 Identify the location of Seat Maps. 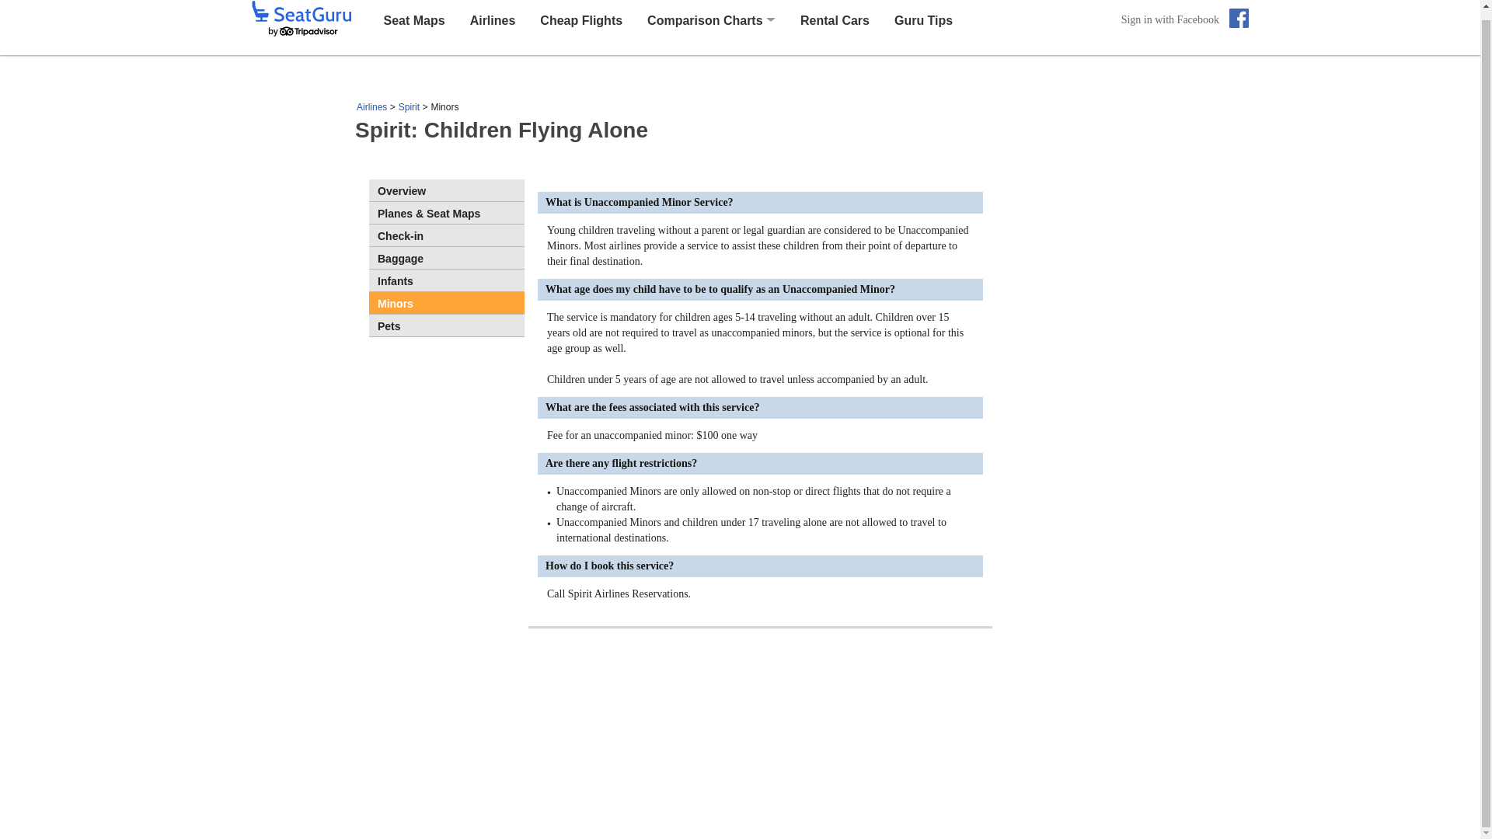
(413, 19).